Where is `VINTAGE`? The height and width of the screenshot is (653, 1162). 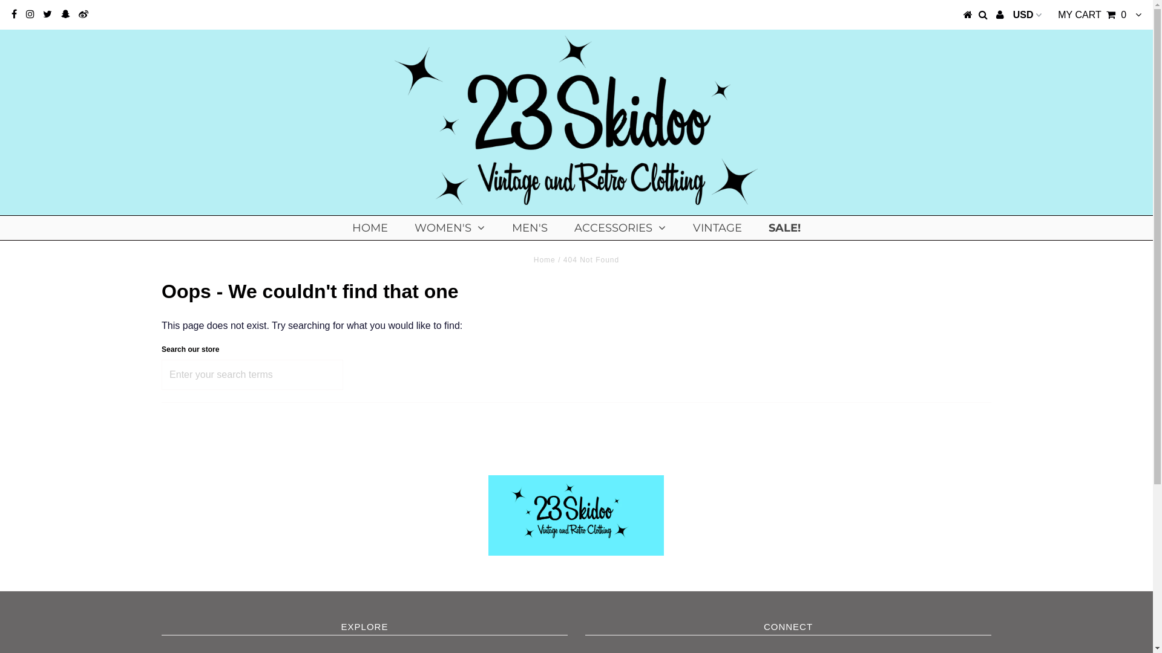 VINTAGE is located at coordinates (718, 228).